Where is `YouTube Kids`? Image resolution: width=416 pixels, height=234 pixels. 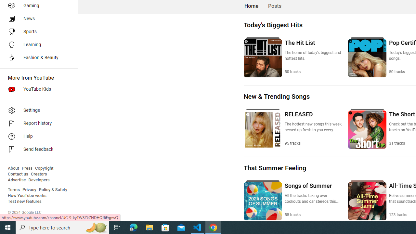 YouTube Kids is located at coordinates (37, 89).